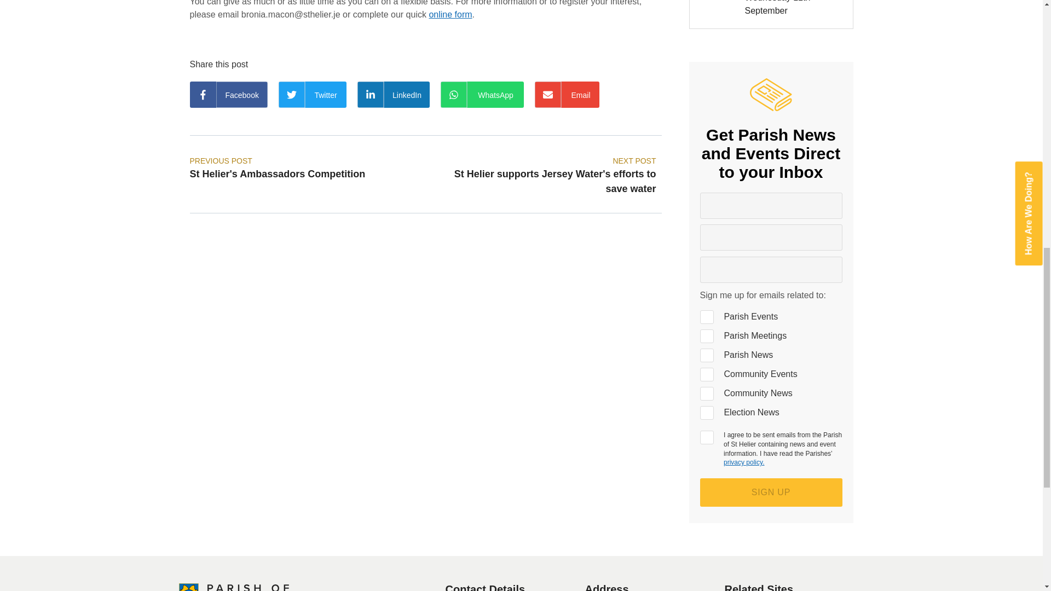  I want to click on Facebook, so click(228, 94).